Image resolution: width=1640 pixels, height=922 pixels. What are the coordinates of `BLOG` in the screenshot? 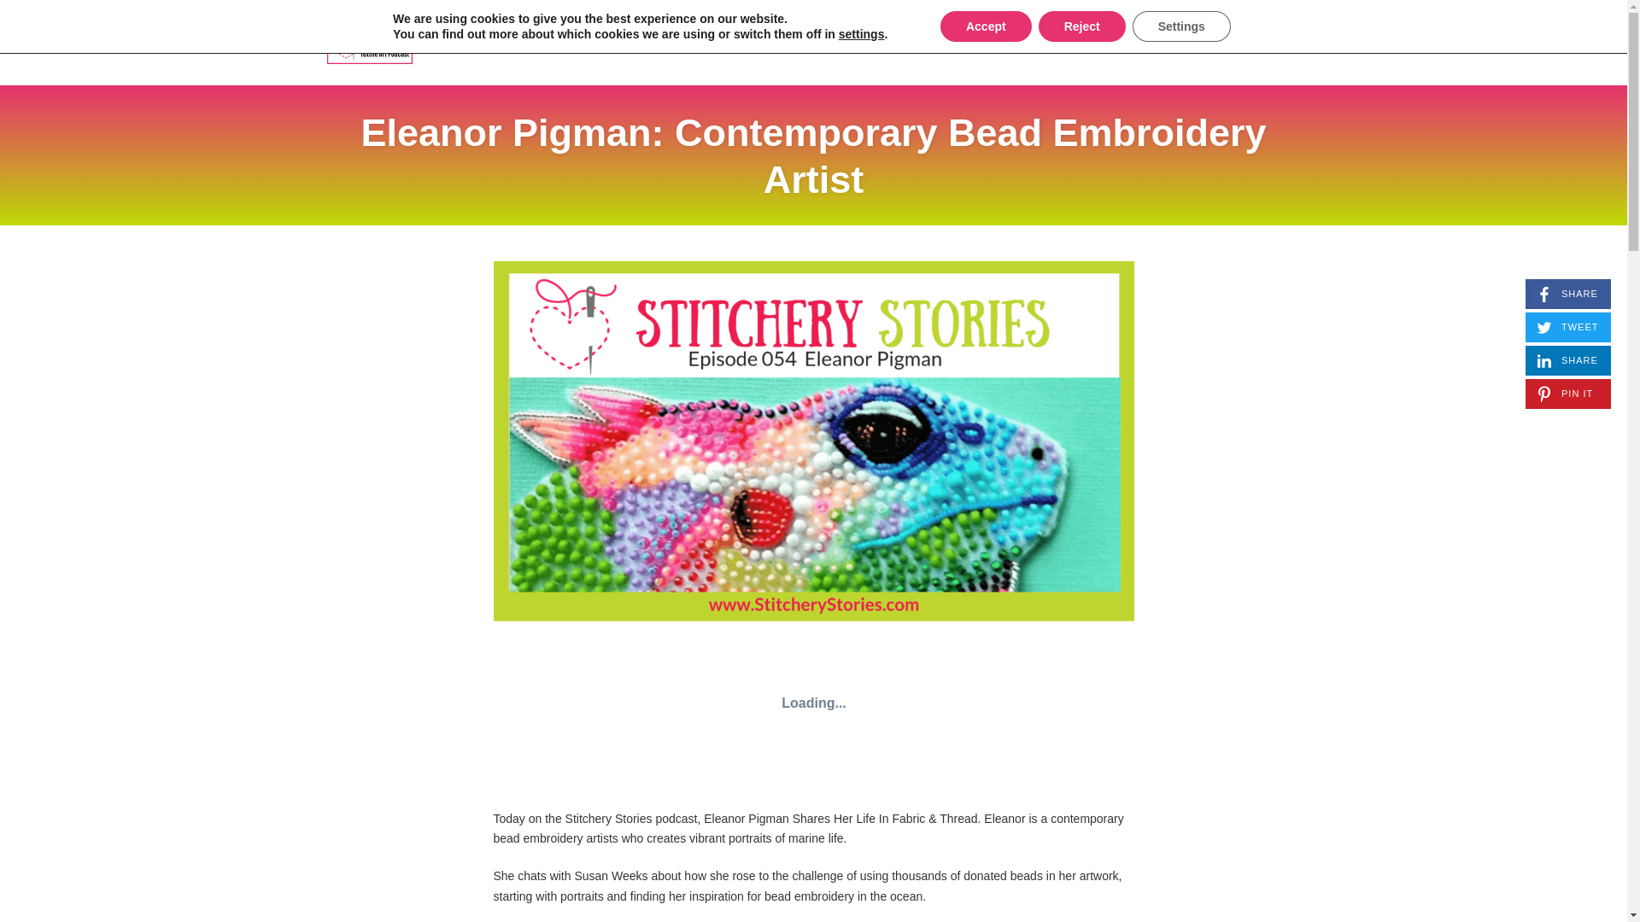 It's located at (989, 42).